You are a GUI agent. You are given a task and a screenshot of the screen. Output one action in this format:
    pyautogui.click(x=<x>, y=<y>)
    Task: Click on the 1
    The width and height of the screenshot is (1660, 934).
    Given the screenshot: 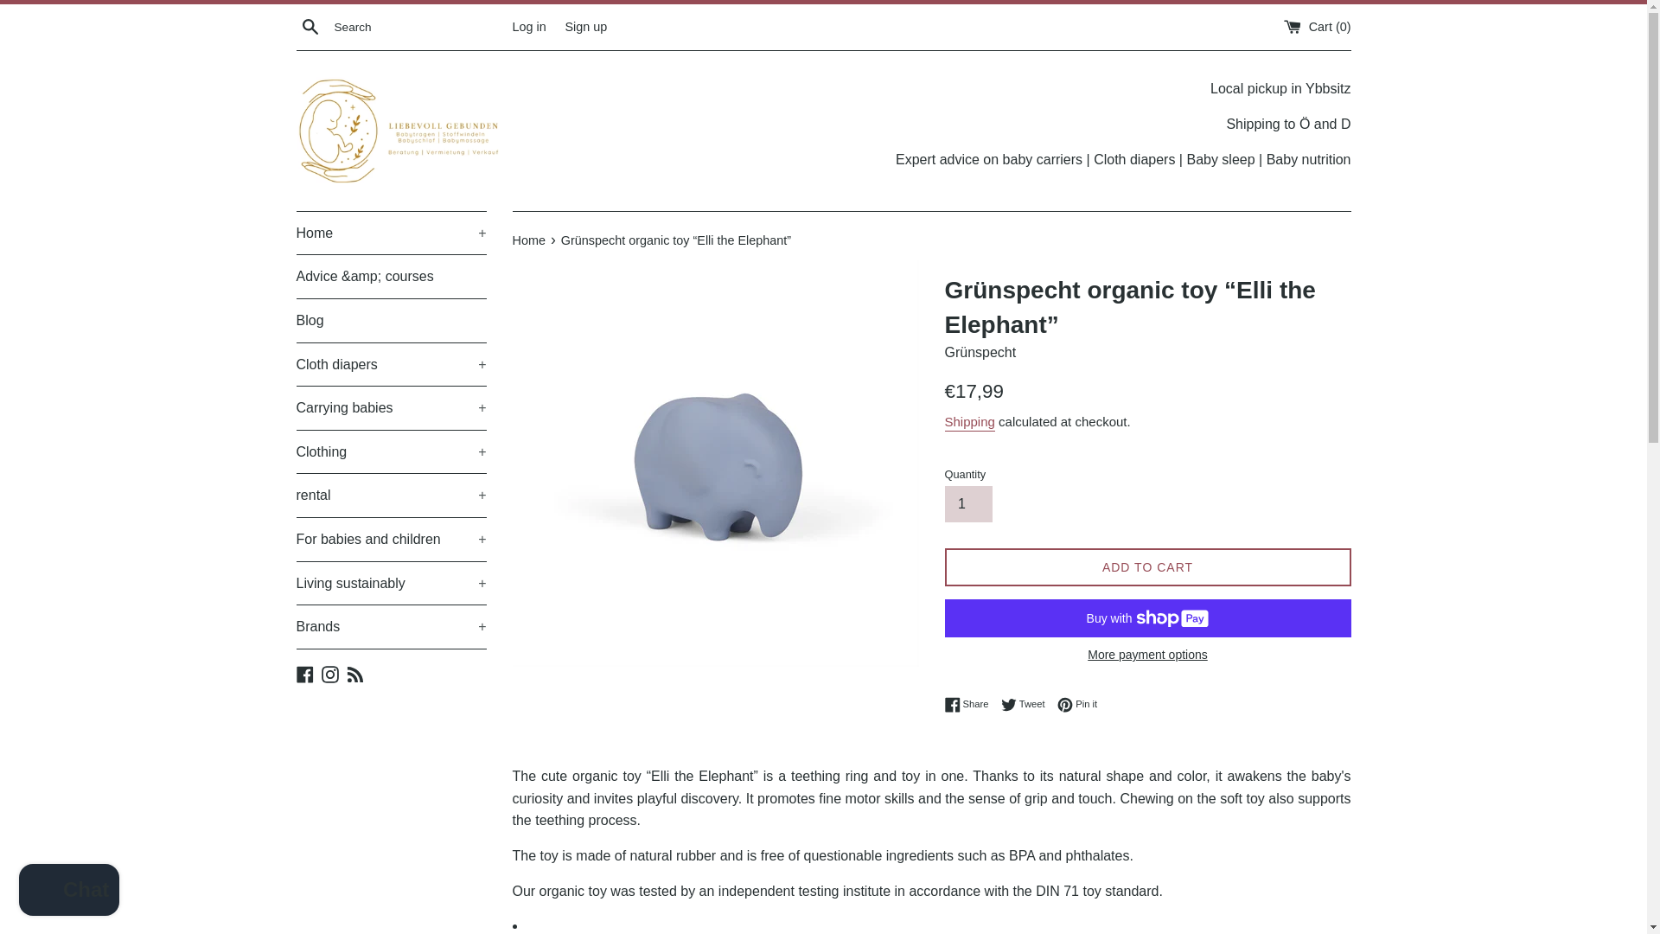 What is the action you would take?
    pyautogui.click(x=967, y=503)
    